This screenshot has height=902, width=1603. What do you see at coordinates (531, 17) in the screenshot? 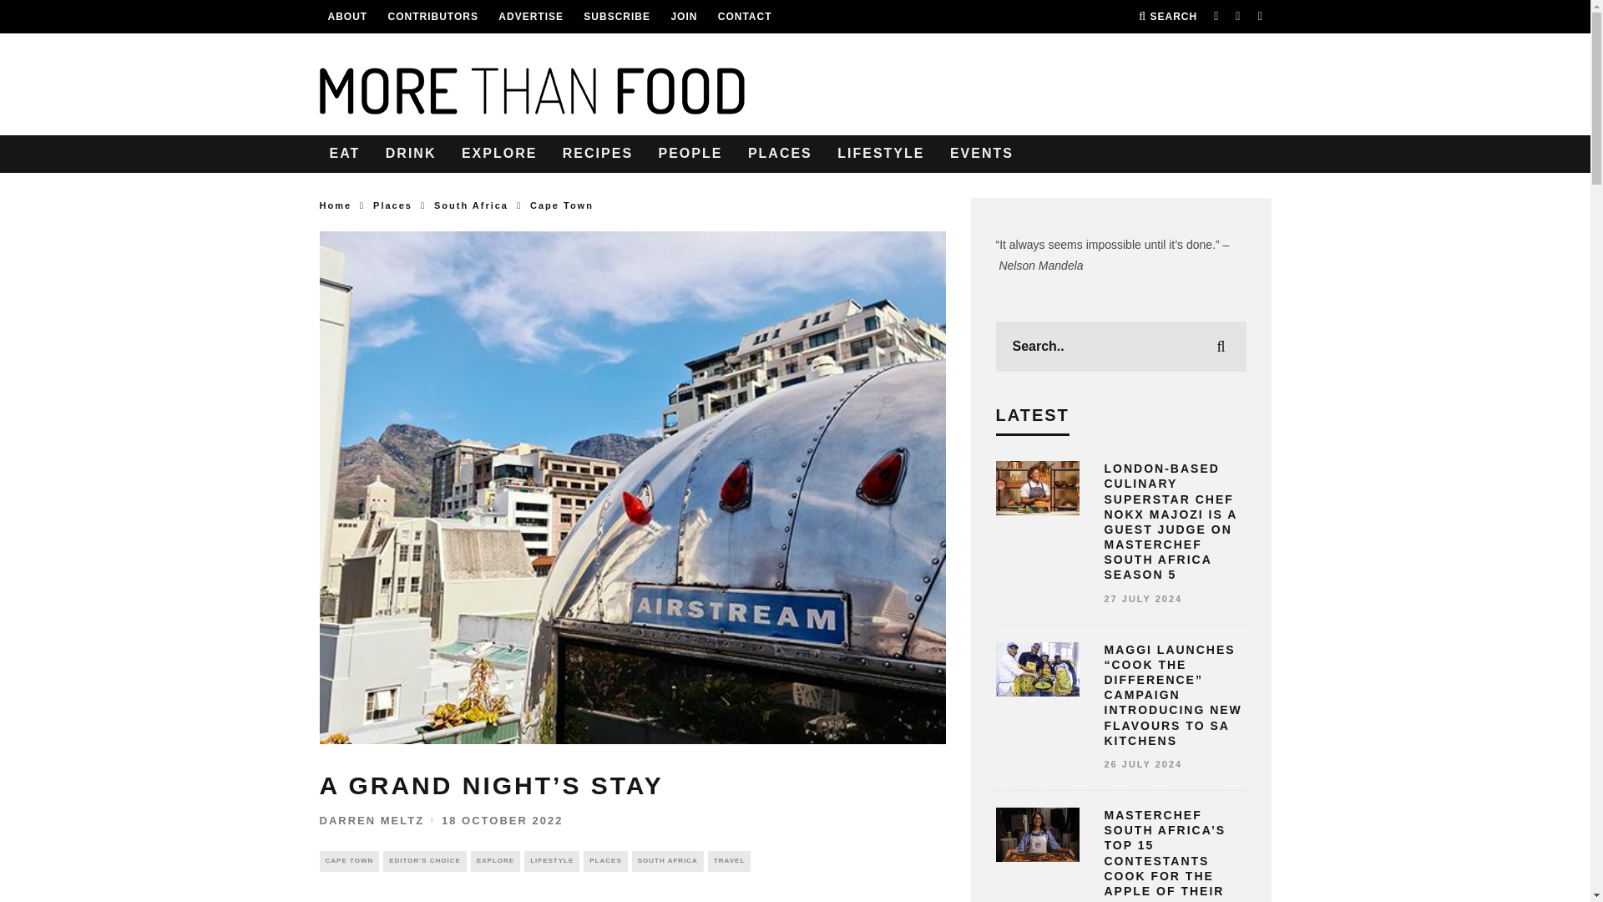
I see `ADVERTISE` at bounding box center [531, 17].